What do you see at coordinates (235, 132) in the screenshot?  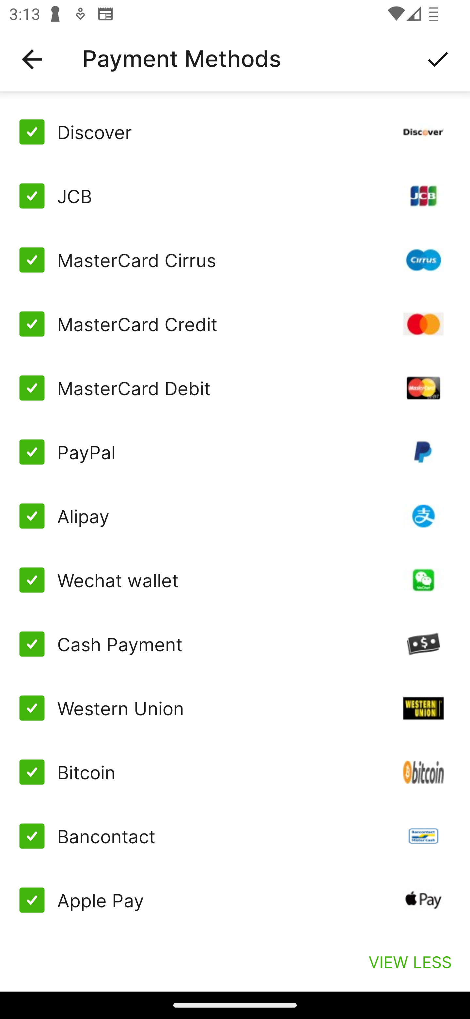 I see `Discover` at bounding box center [235, 132].